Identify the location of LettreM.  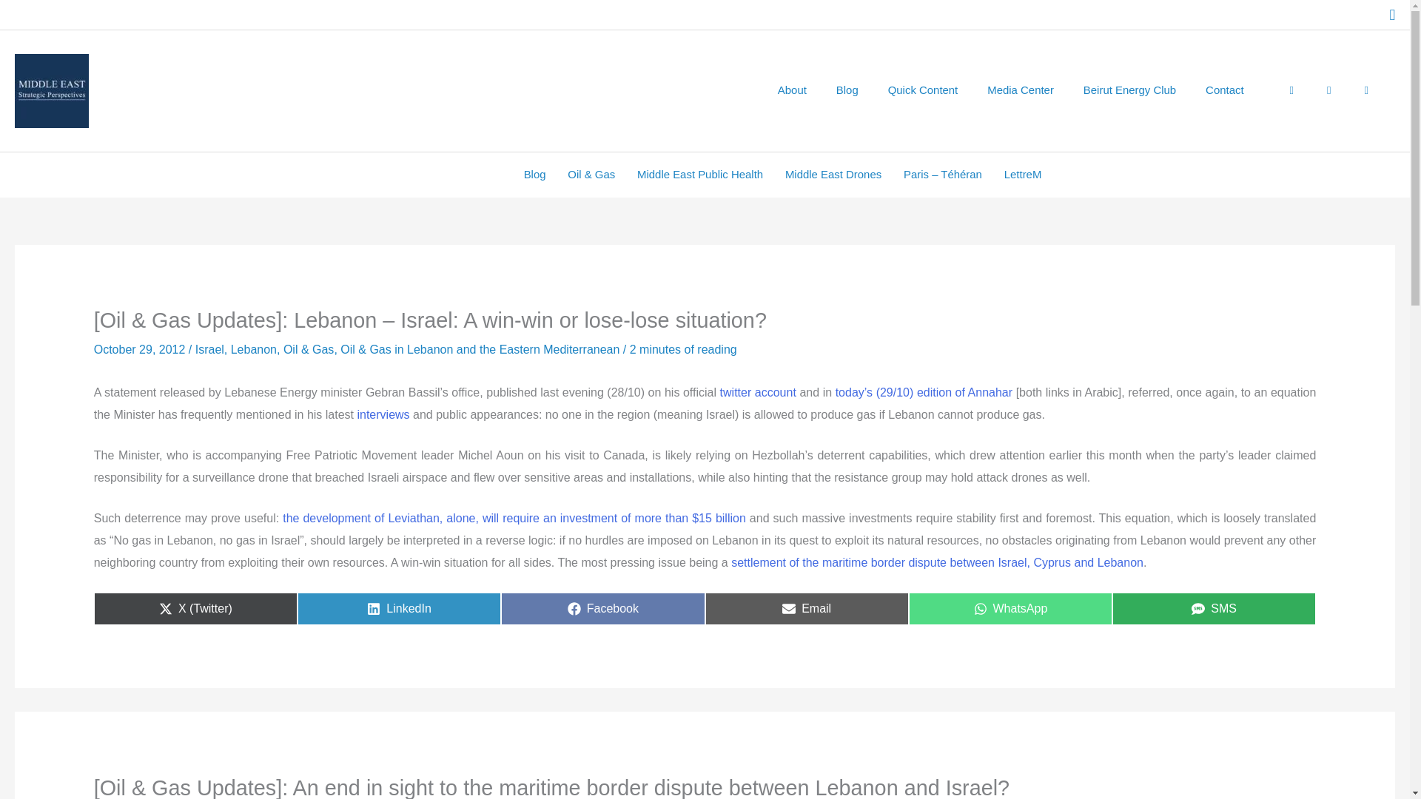
(253, 349).